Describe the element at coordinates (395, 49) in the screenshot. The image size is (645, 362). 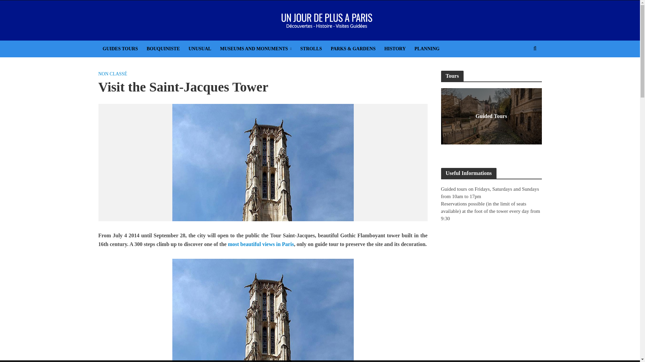
I see `HISTORY` at that location.